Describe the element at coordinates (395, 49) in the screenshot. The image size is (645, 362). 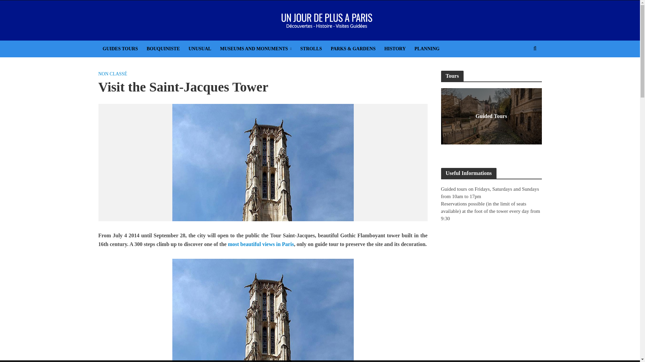
I see `HISTORY` at that location.